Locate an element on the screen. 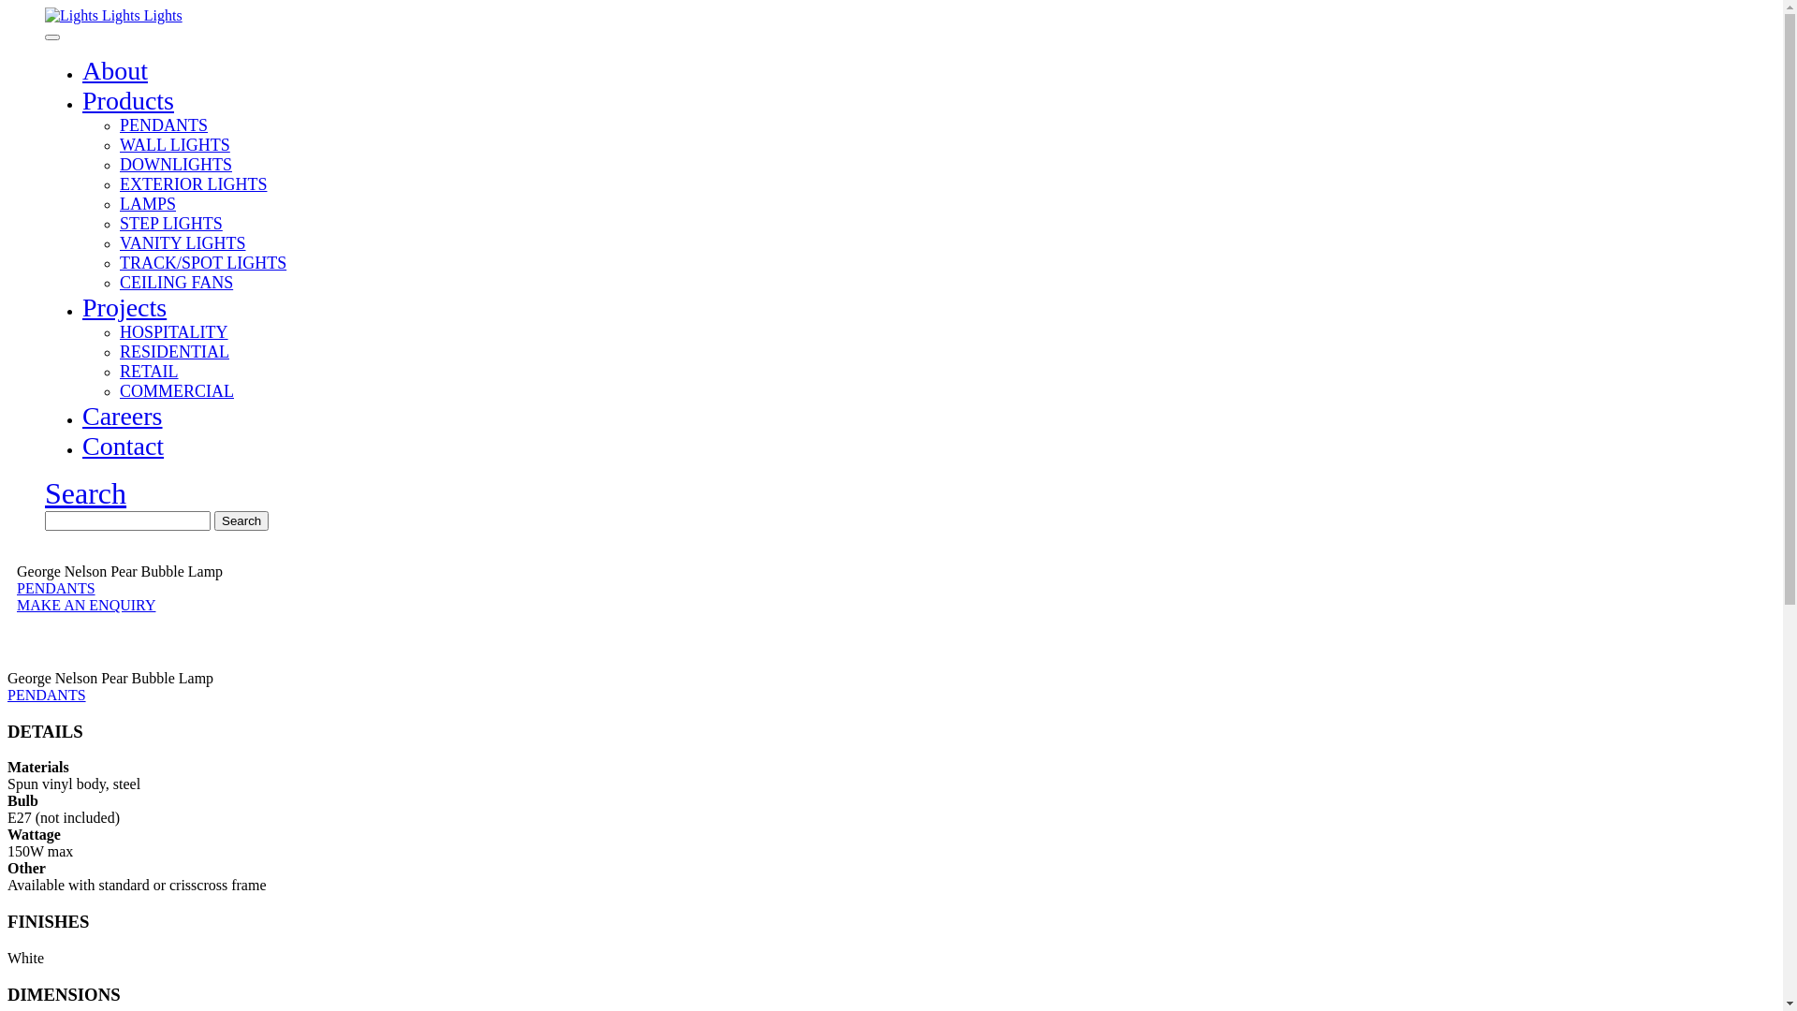  PENDANTS is located at coordinates (47, 695).